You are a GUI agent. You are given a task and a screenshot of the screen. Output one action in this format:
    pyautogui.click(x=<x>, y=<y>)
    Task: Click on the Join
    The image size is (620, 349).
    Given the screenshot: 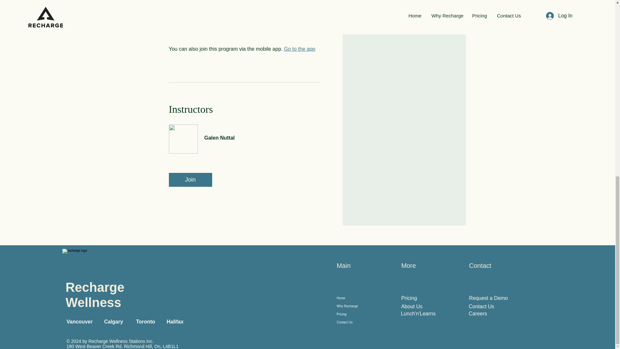 What is the action you would take?
    pyautogui.click(x=190, y=180)
    